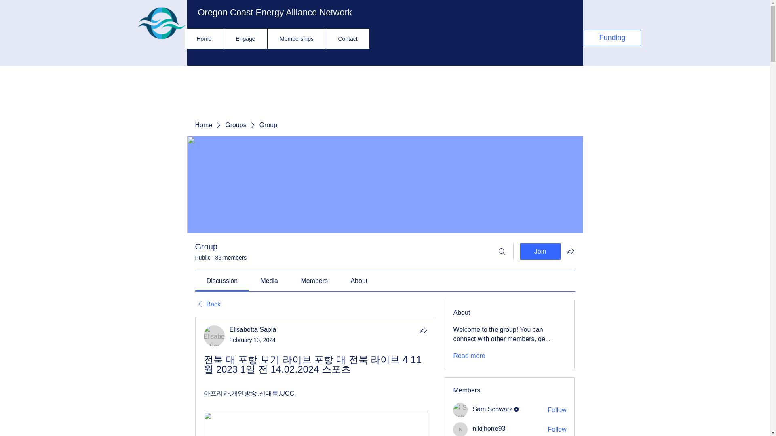 This screenshot has height=436, width=776. Describe the element at coordinates (203, 125) in the screenshot. I see `Home` at that location.